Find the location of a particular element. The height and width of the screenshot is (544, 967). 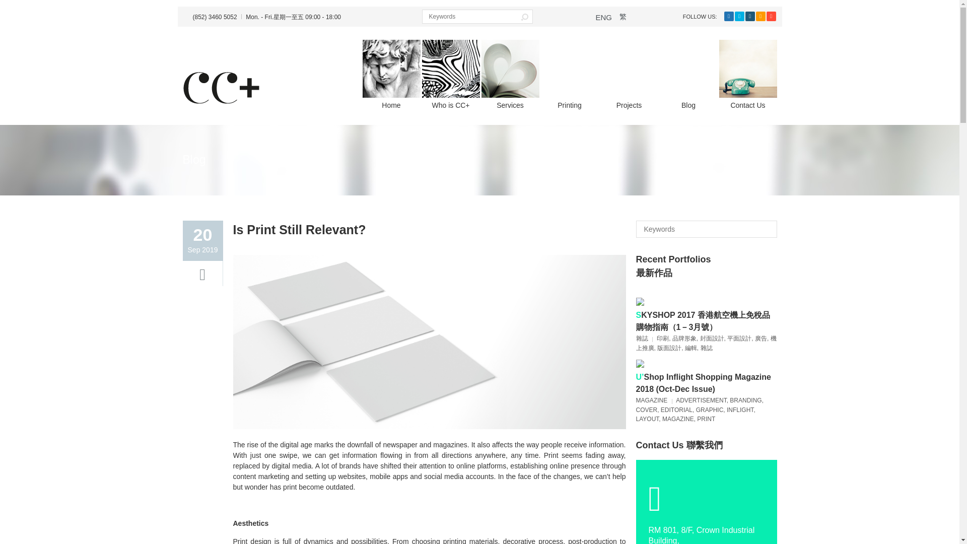

Facebook is located at coordinates (729, 16).